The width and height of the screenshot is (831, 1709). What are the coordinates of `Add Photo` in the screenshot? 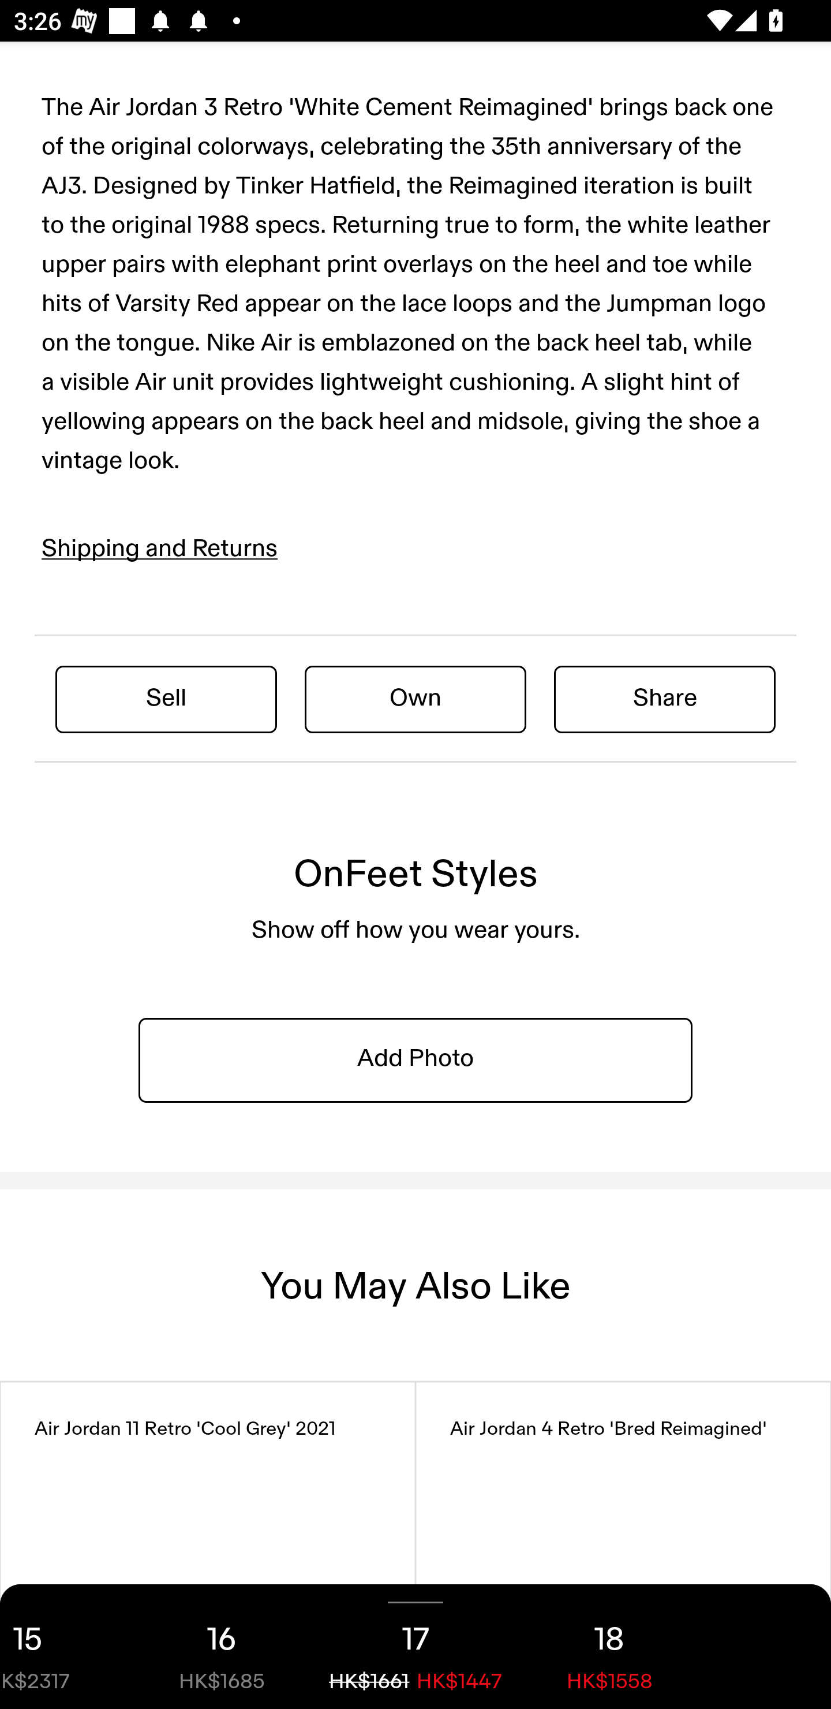 It's located at (415, 1059).